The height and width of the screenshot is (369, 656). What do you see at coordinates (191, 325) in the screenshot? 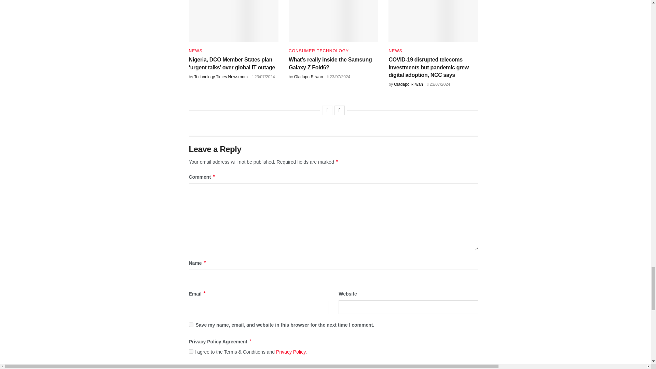
I see `yes` at bounding box center [191, 325].